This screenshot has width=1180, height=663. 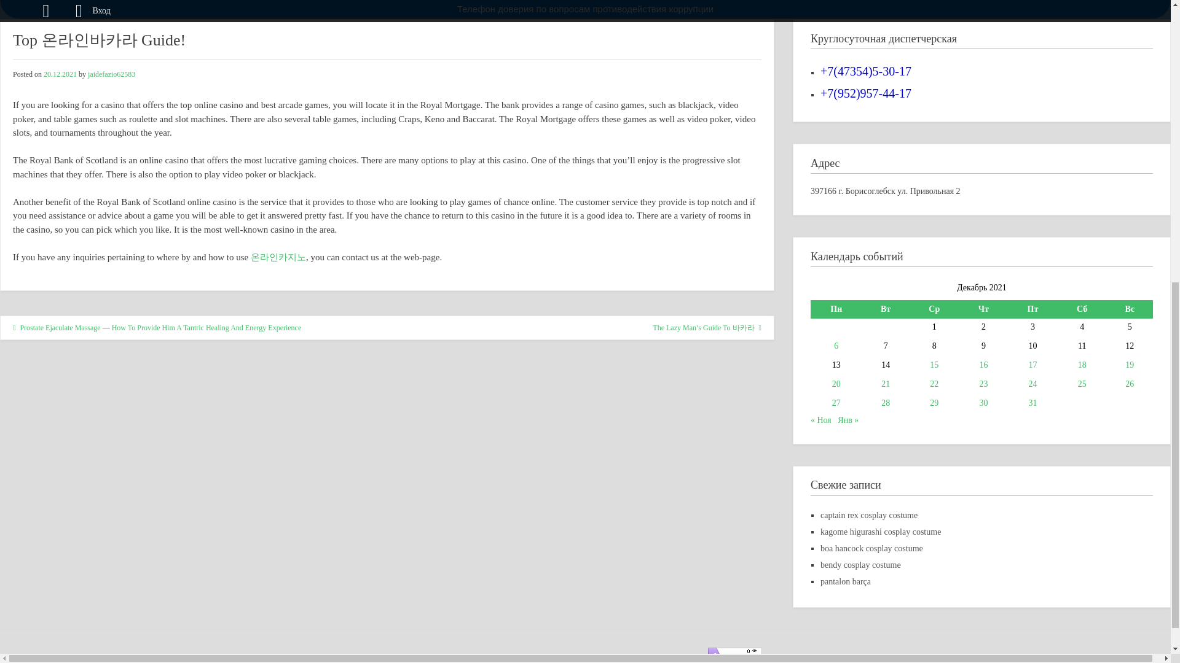 What do you see at coordinates (836, 383) in the screenshot?
I see `20` at bounding box center [836, 383].